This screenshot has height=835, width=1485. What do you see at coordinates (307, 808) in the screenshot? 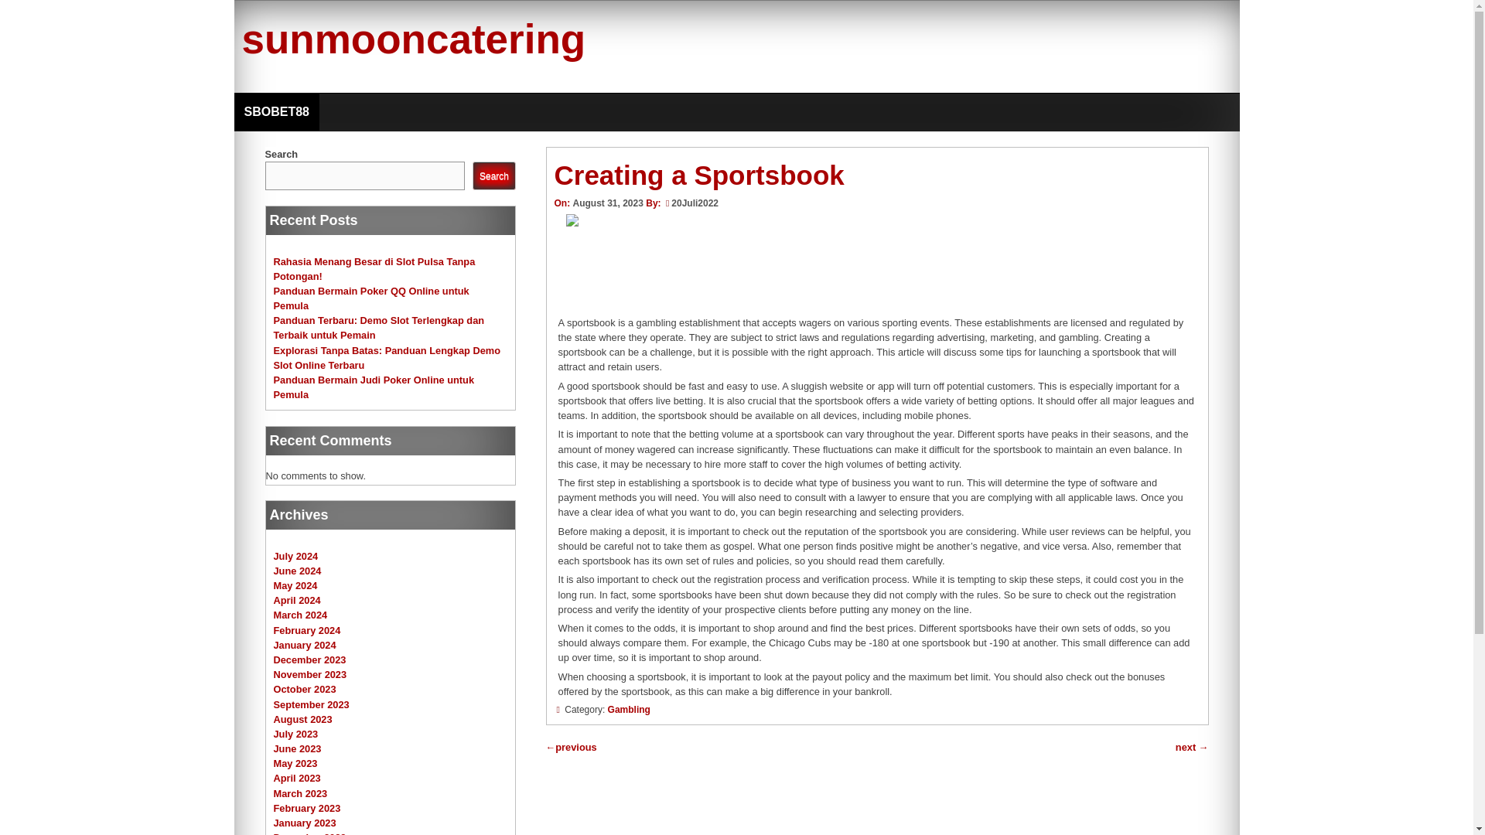
I see `February 2023` at bounding box center [307, 808].